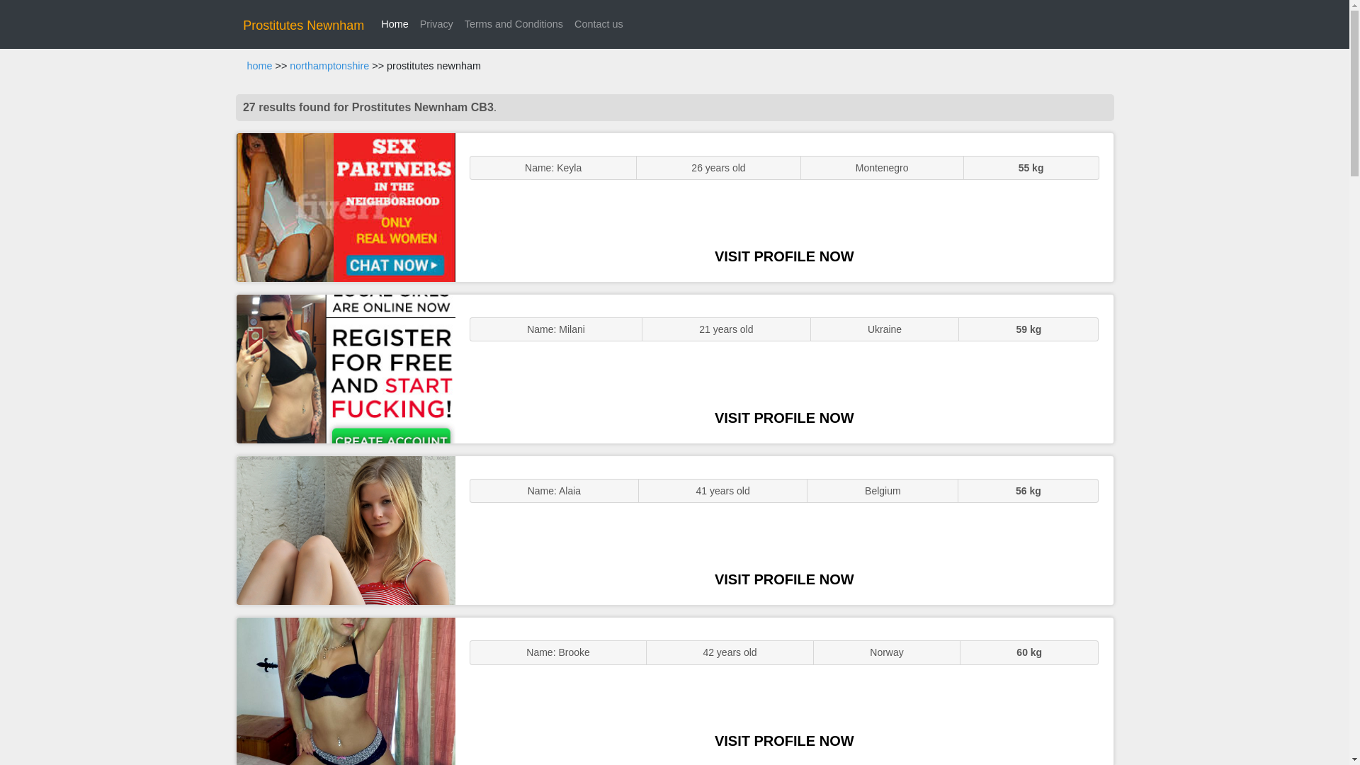 Image resolution: width=1360 pixels, height=765 pixels. What do you see at coordinates (346, 530) in the screenshot?
I see `Sexy` at bounding box center [346, 530].